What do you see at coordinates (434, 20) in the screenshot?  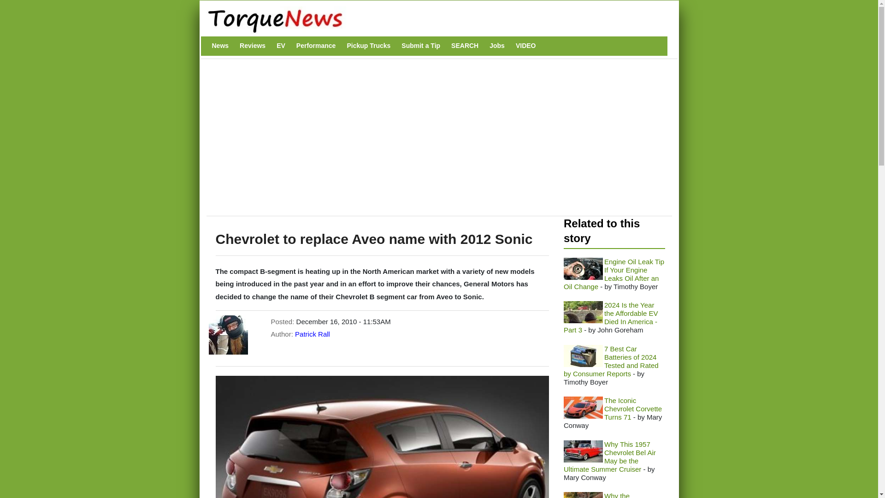 I see `Home` at bounding box center [434, 20].